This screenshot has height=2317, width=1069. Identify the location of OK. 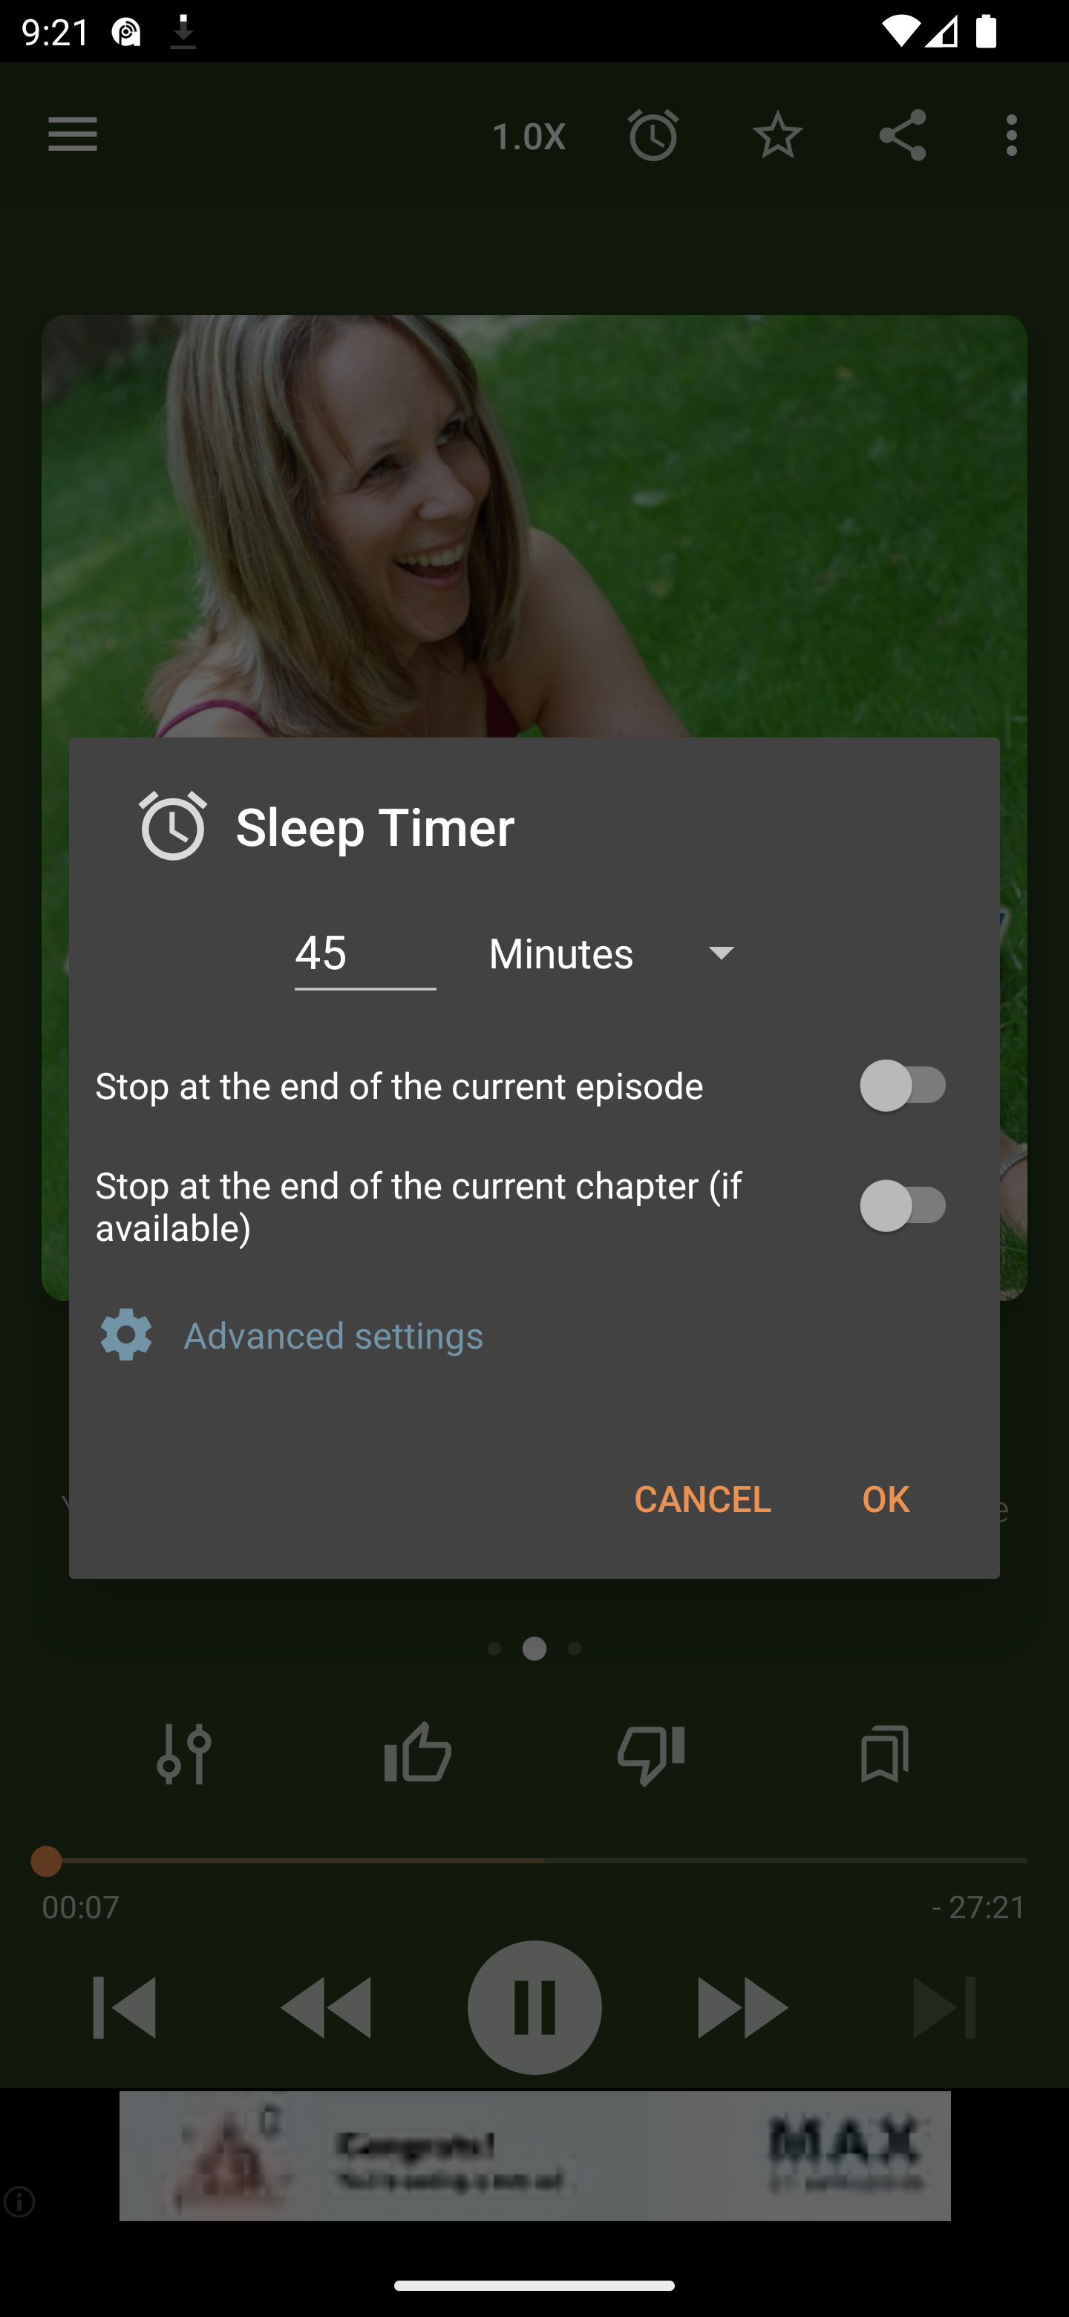
(885, 1497).